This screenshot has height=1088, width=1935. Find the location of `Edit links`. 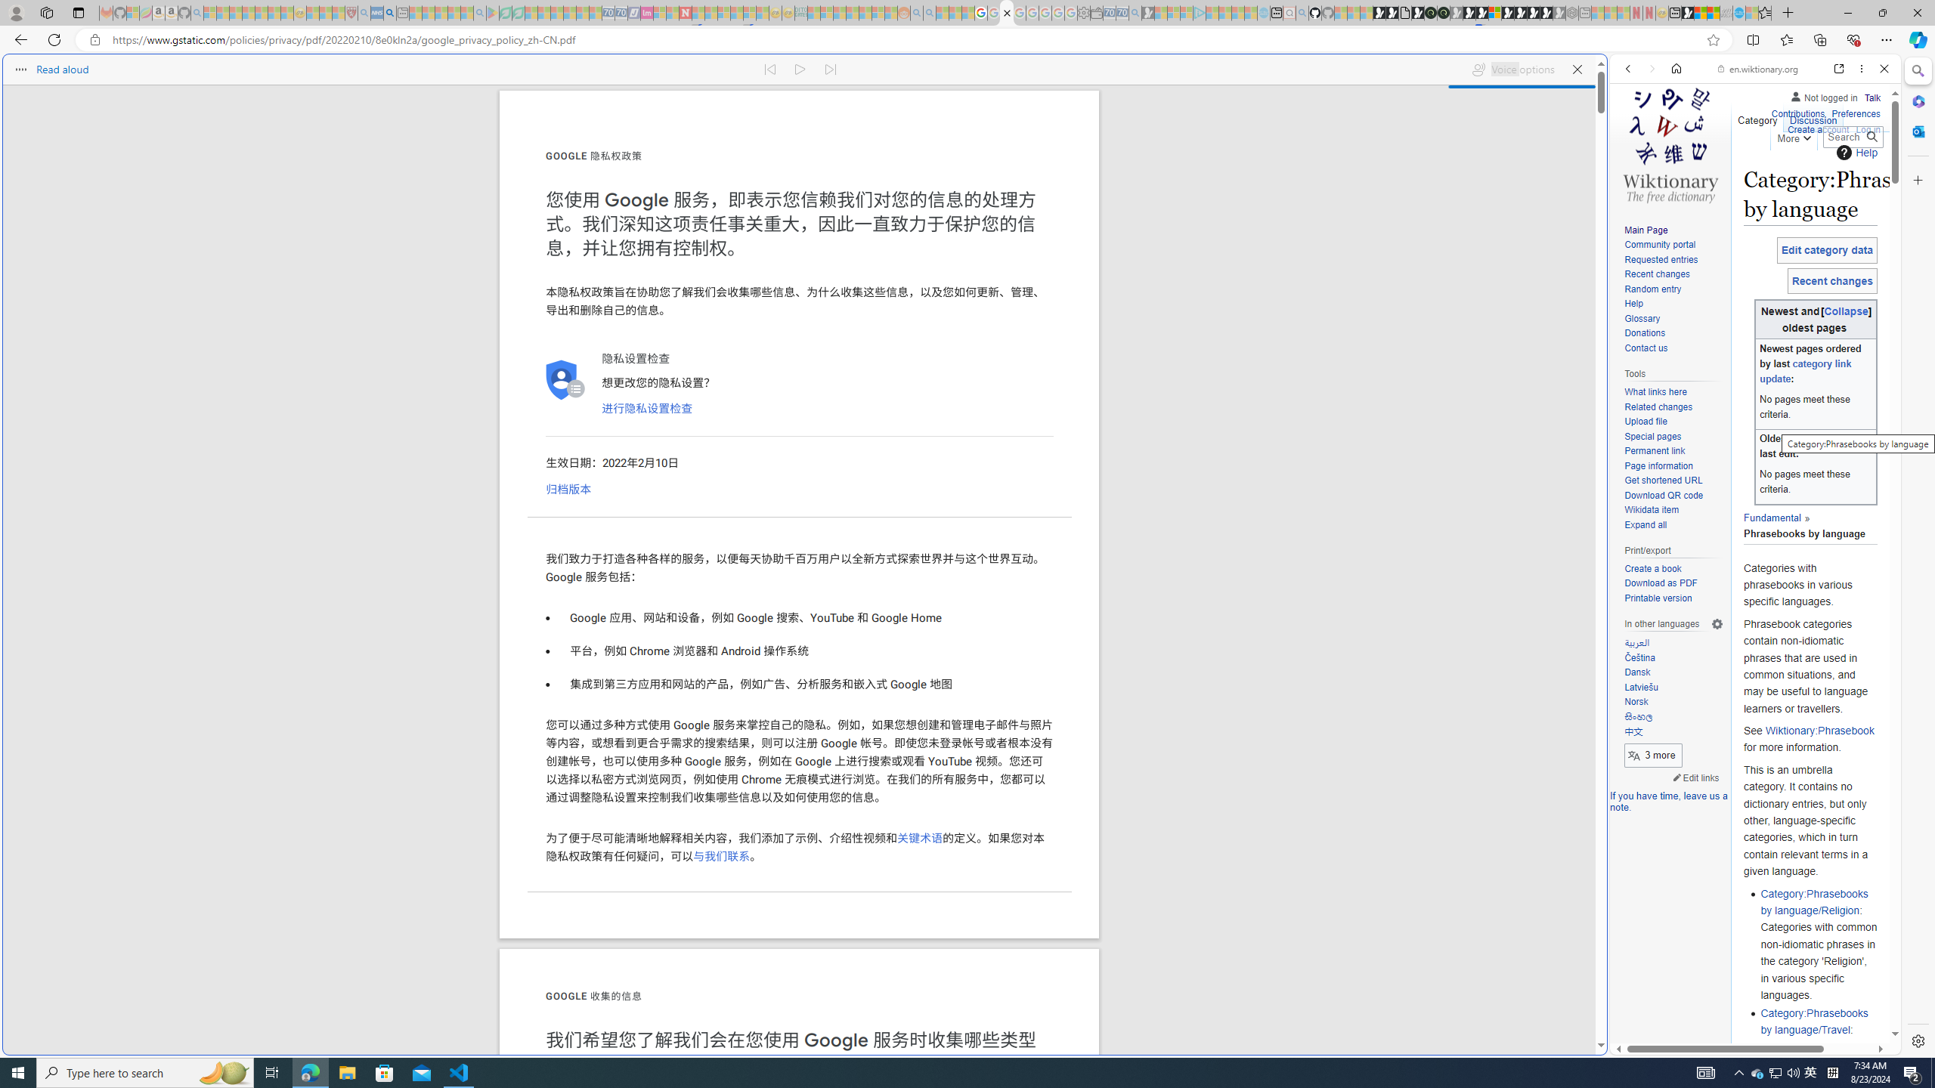

Edit links is located at coordinates (1696, 777).